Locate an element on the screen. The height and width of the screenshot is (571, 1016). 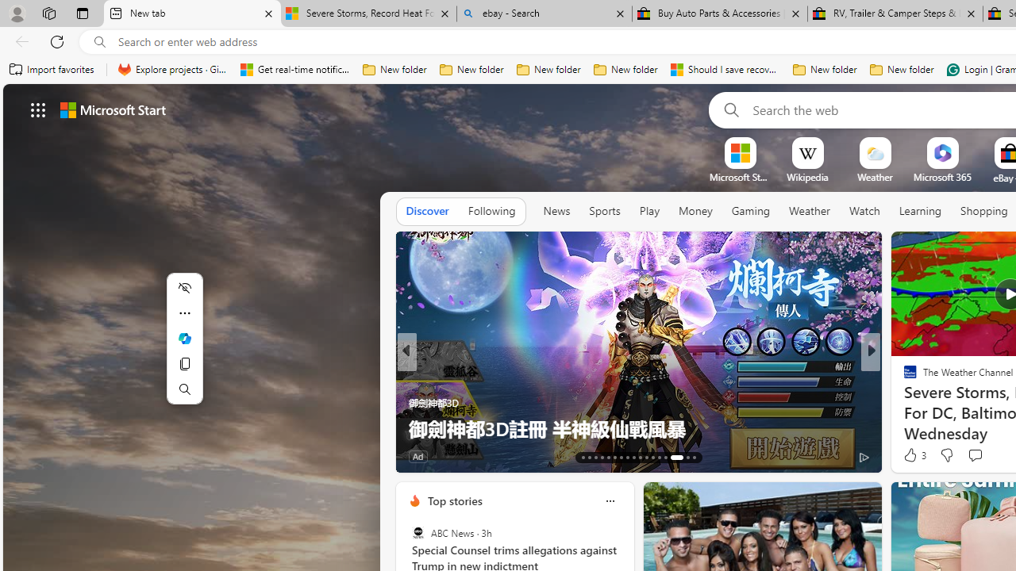
116 Like is located at coordinates (425, 455).